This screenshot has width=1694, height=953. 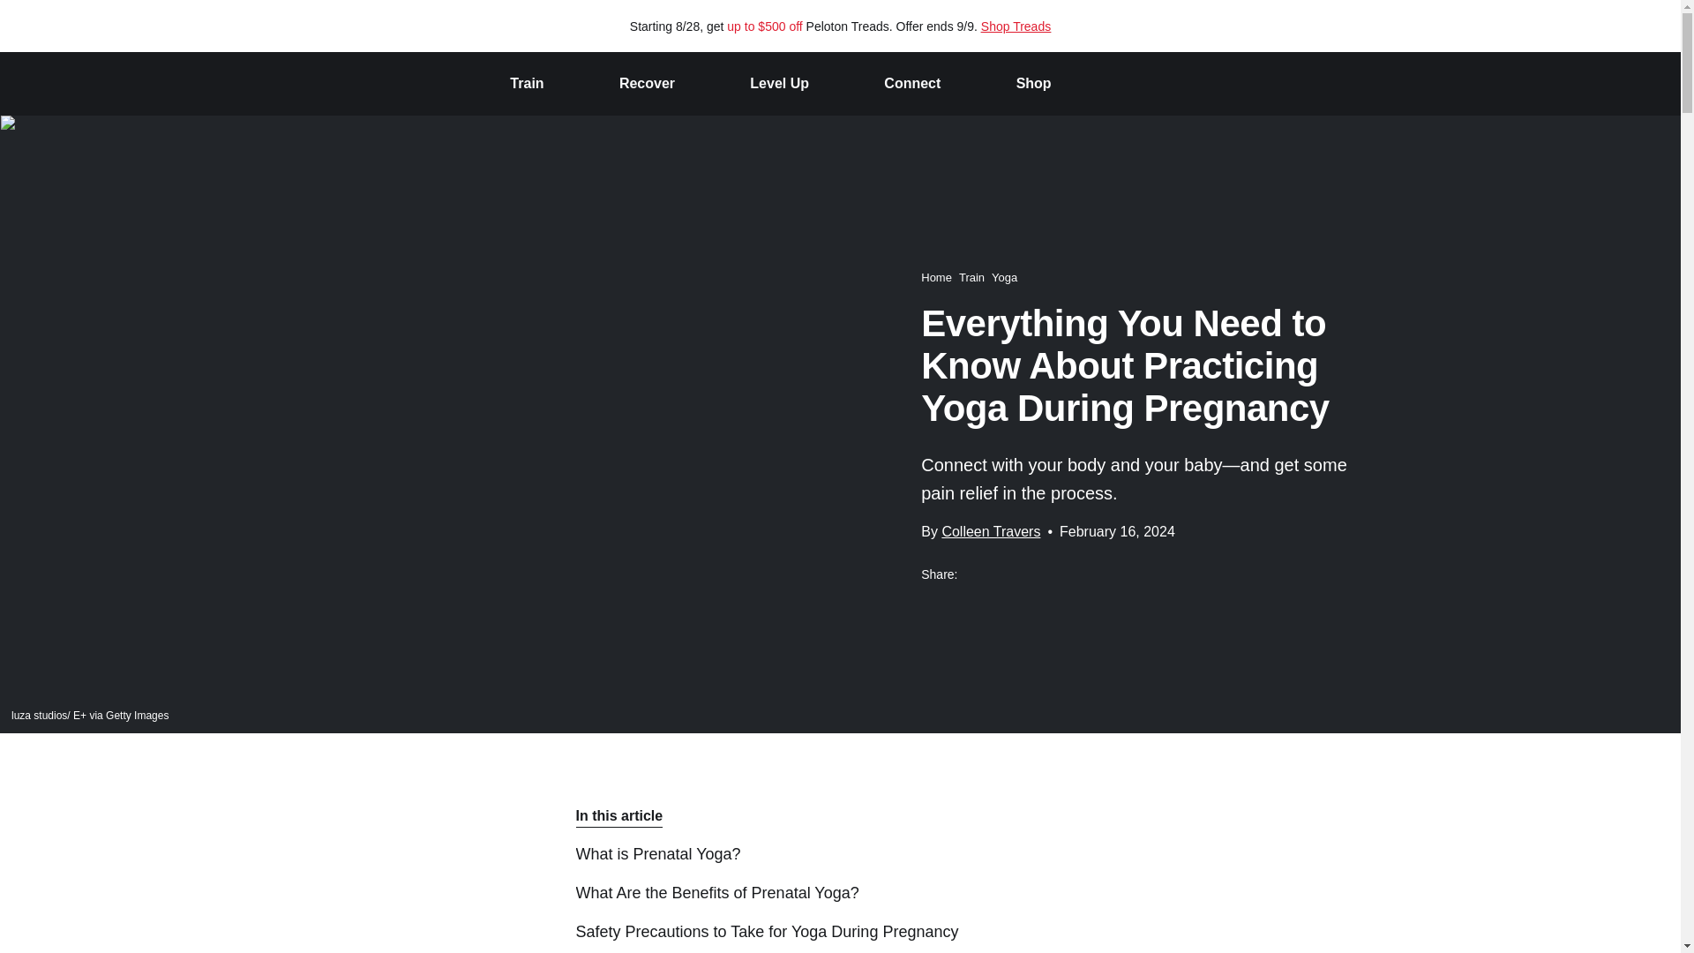 What do you see at coordinates (971, 275) in the screenshot?
I see `Train` at bounding box center [971, 275].